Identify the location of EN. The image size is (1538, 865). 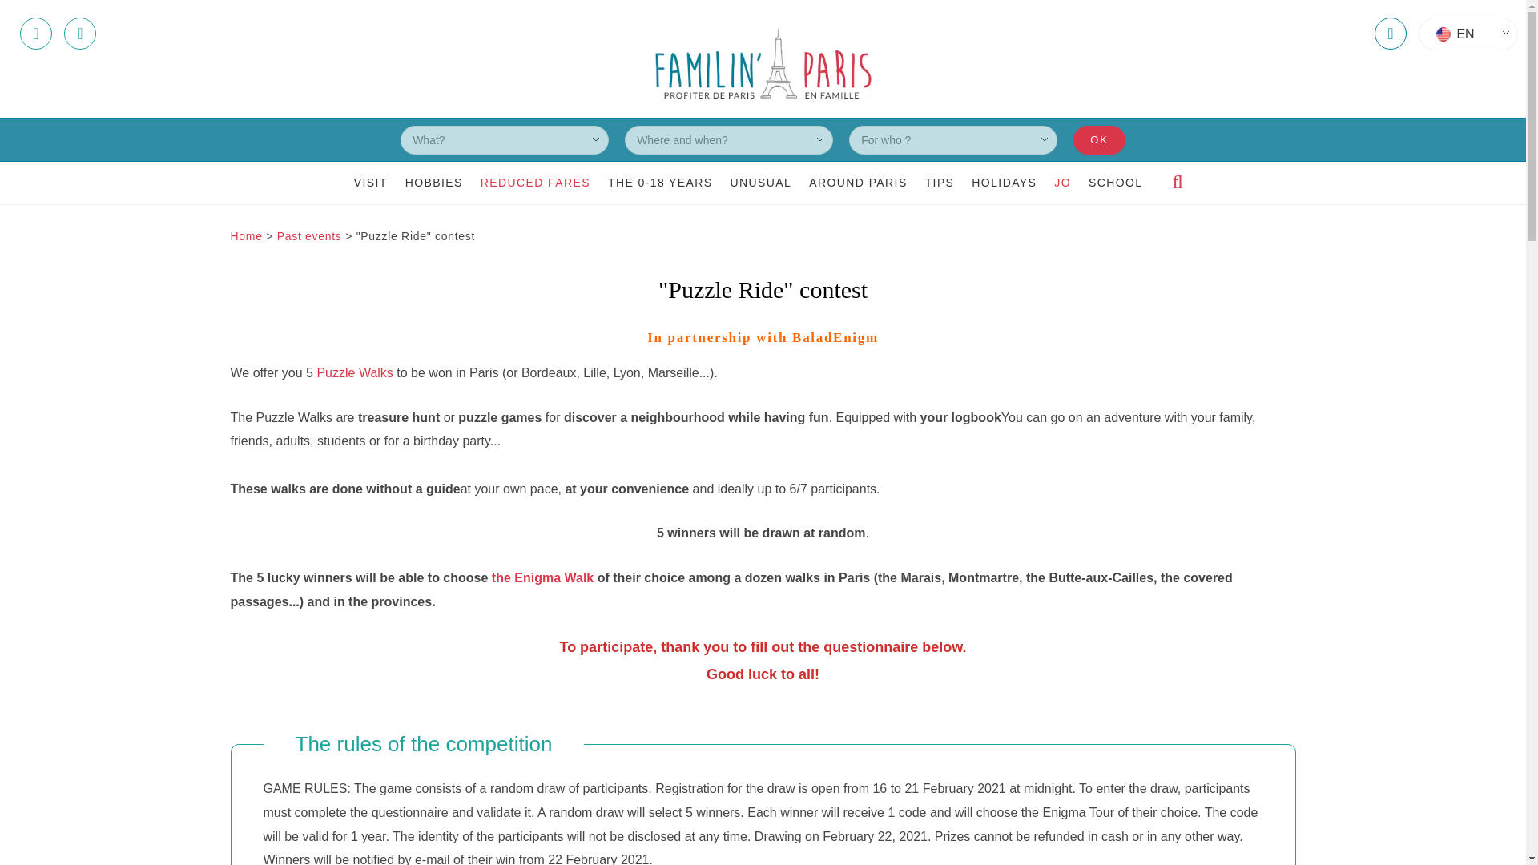
(1468, 34).